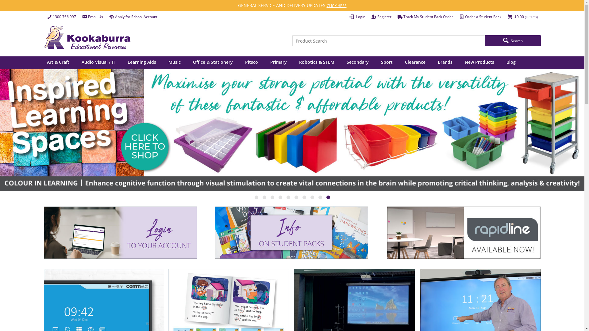  Describe the element at coordinates (480, 17) in the screenshot. I see `Order a Student Pack` at that location.